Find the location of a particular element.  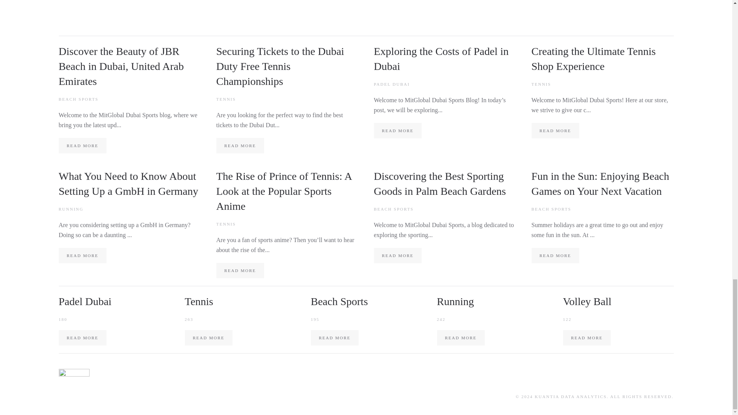

TENNIS is located at coordinates (226, 99).